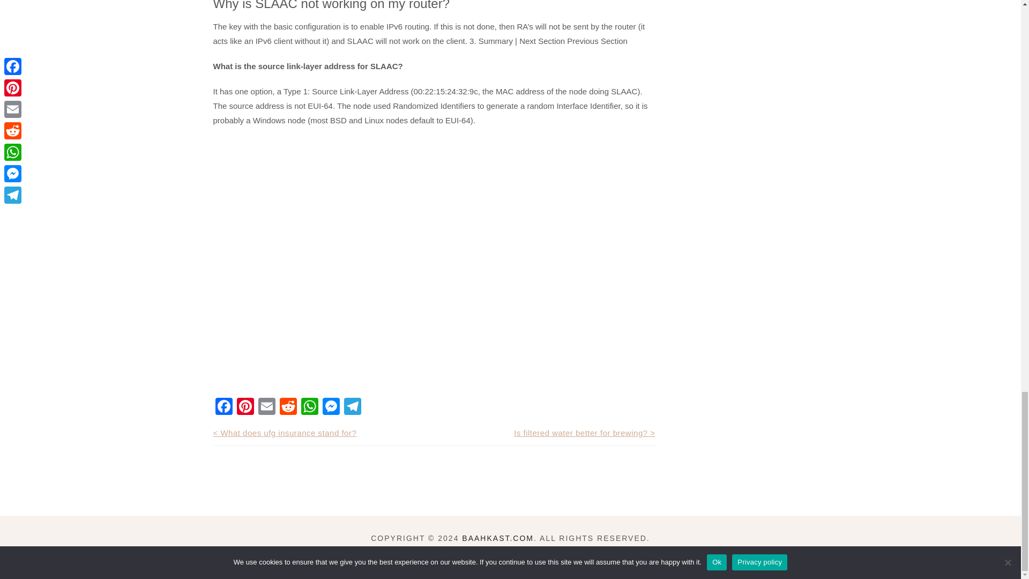 The height and width of the screenshot is (579, 1029). I want to click on Baahkast.com, so click(498, 538).